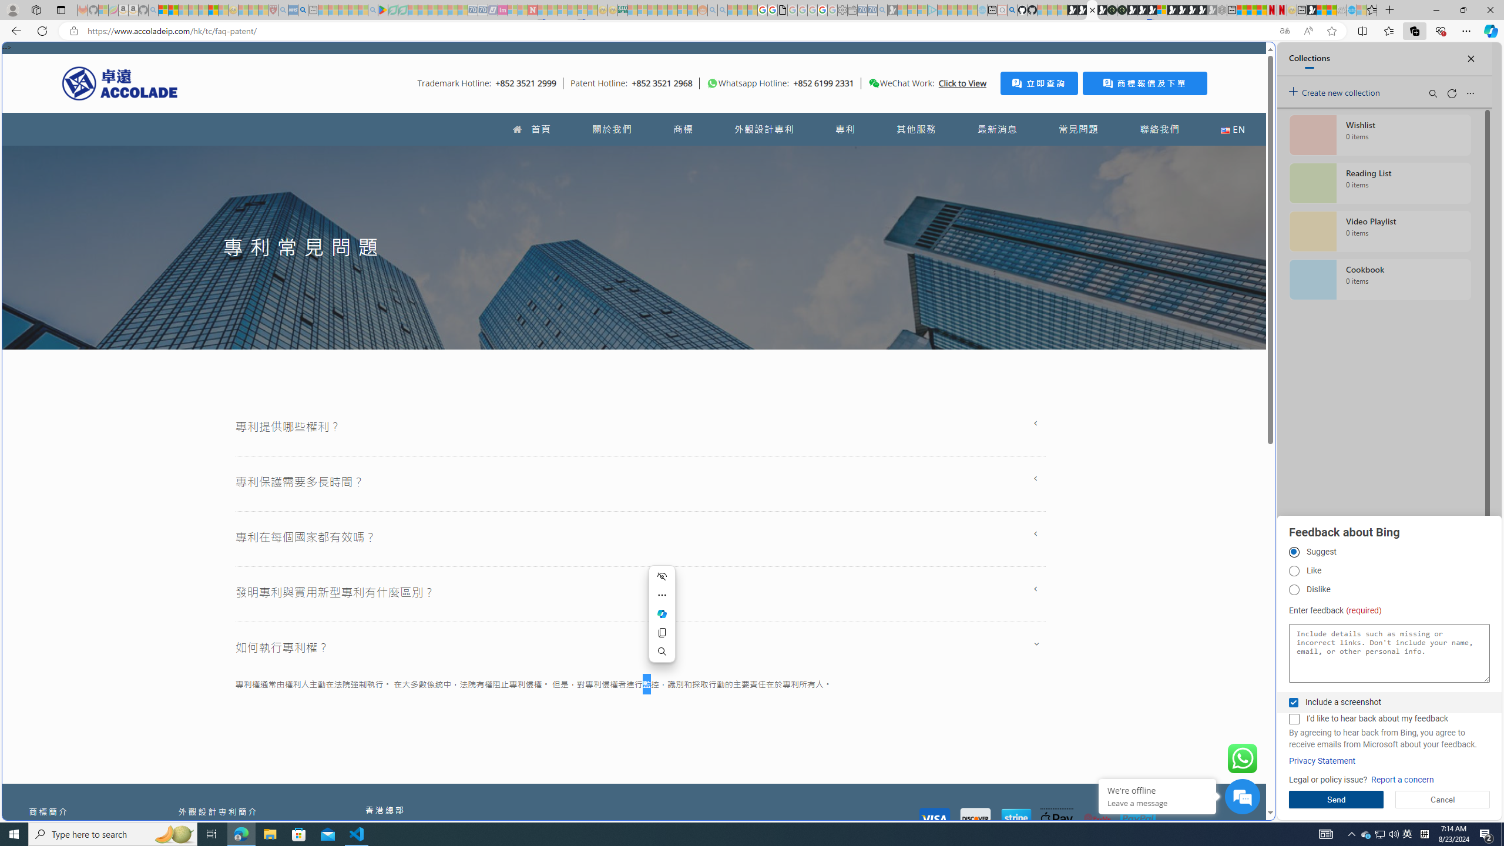  I want to click on Services - Maintenance | Sky Blue Bikes - Sky Blue Bikes, so click(1351, 10).